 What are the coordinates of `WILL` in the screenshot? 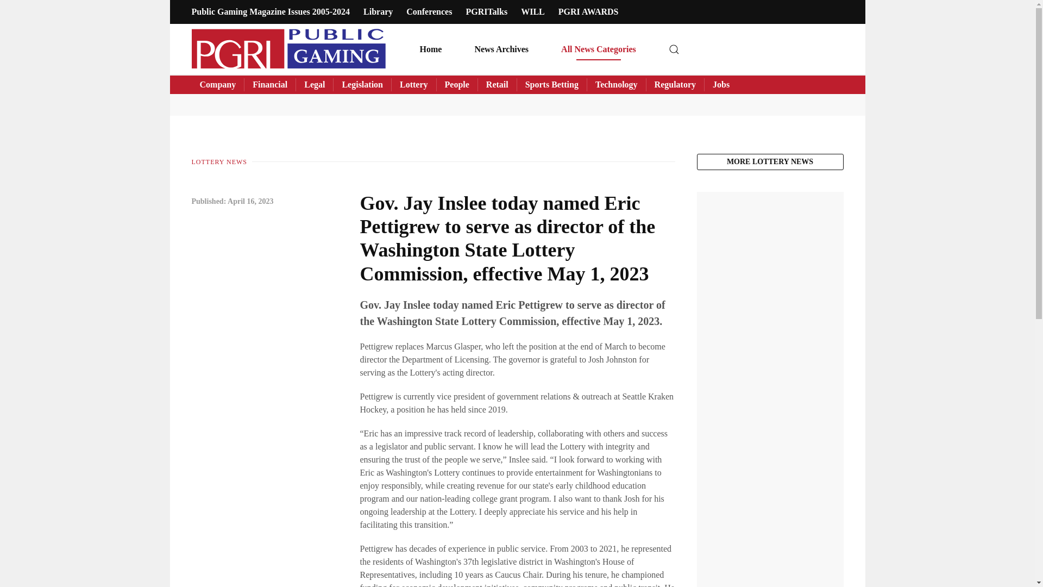 It's located at (532, 11).